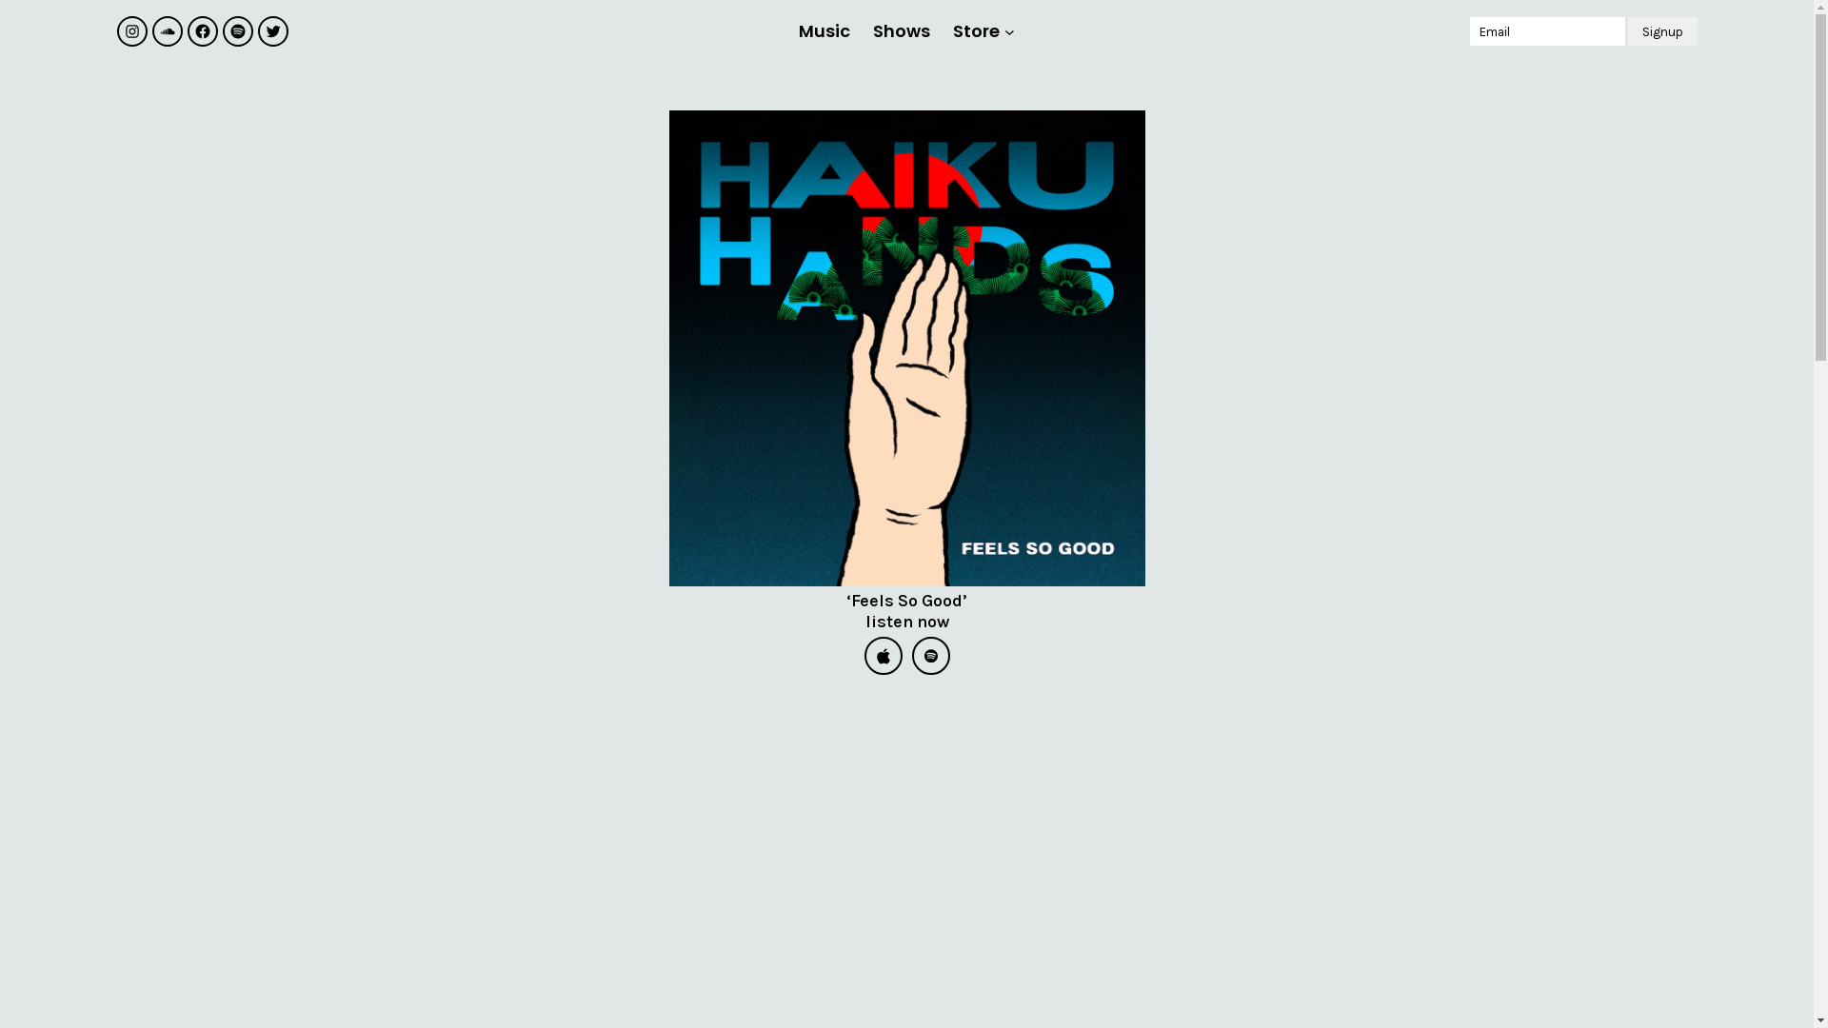  I want to click on Facebook, so click(202, 31).